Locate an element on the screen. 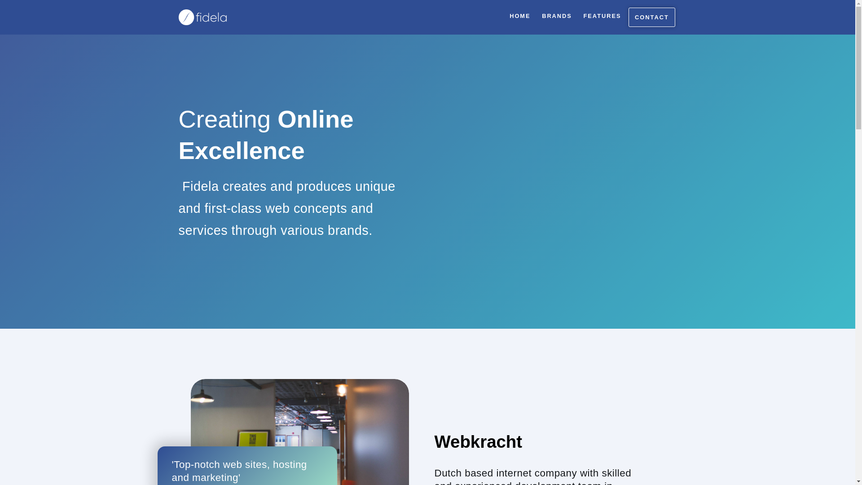 This screenshot has height=485, width=862. BRANDS is located at coordinates (557, 16).